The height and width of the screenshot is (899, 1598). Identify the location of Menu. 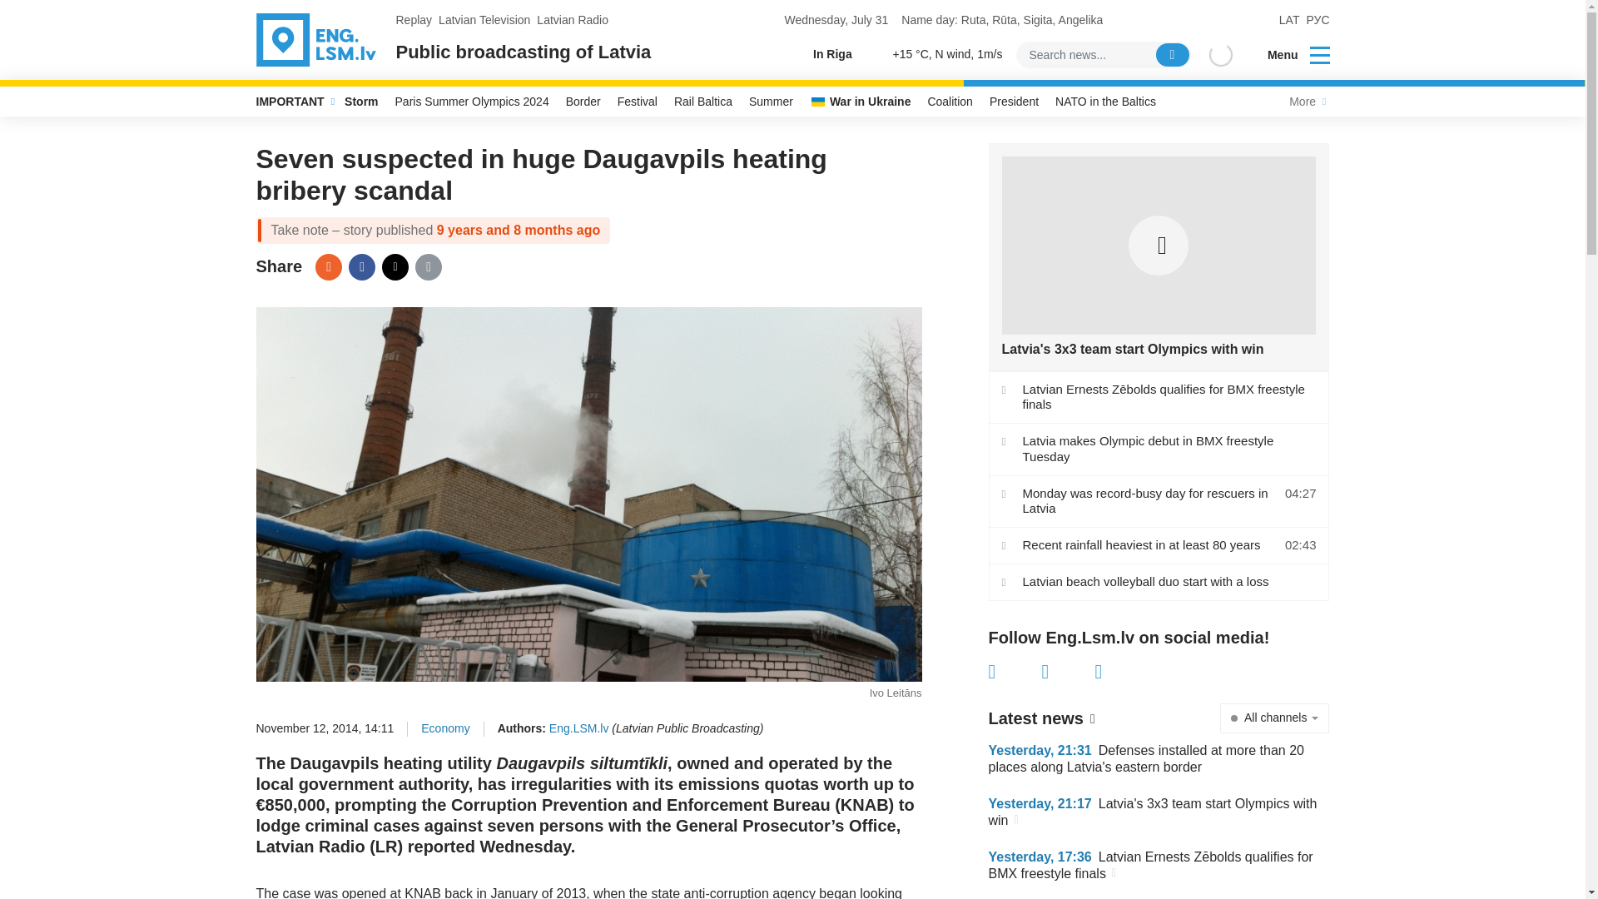
(1288, 55).